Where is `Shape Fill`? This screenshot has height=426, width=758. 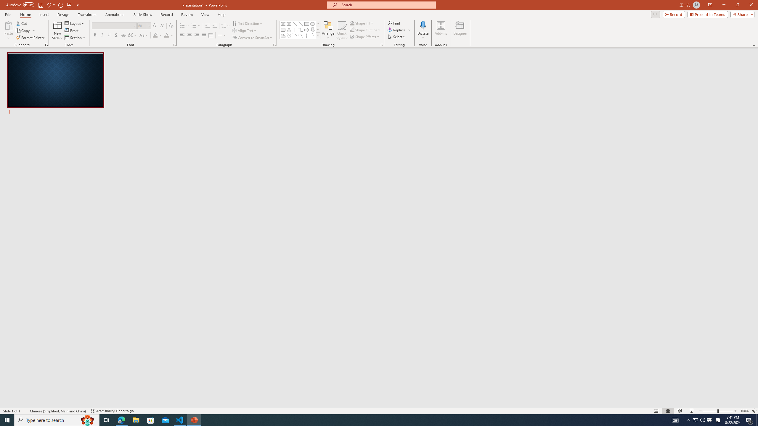
Shape Fill is located at coordinates (362, 23).